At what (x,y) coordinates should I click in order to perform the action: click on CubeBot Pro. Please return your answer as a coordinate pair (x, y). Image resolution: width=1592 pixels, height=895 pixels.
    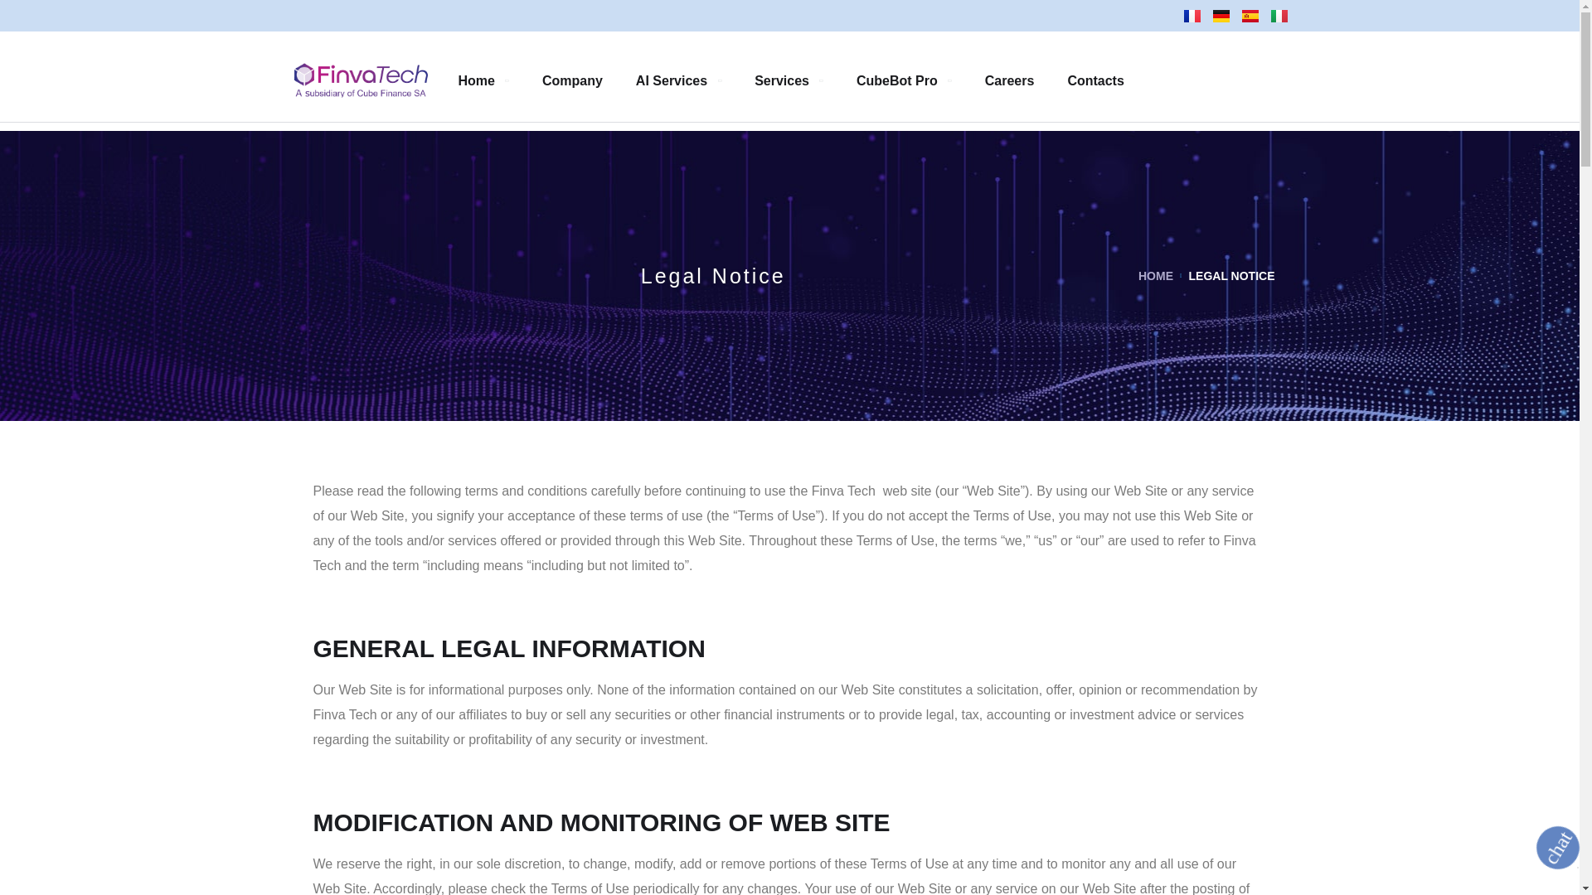
    Looking at the image, I should click on (904, 80).